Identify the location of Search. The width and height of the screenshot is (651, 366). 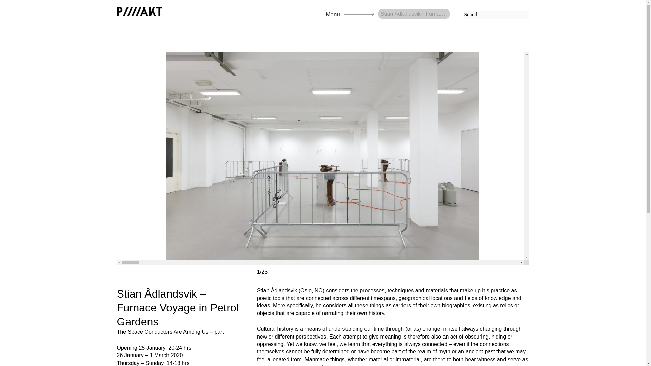
(11, 4).